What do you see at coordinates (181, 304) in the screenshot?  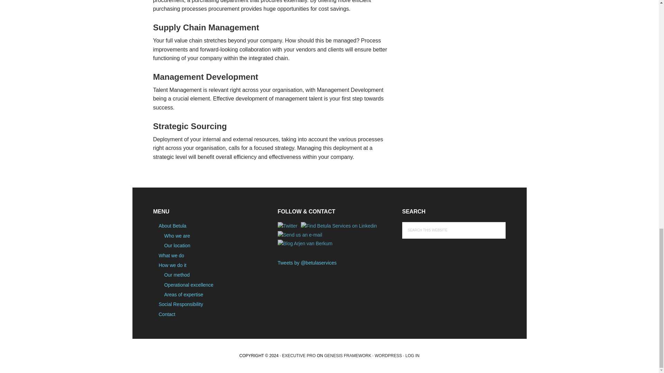 I see `Social Responsibility` at bounding box center [181, 304].